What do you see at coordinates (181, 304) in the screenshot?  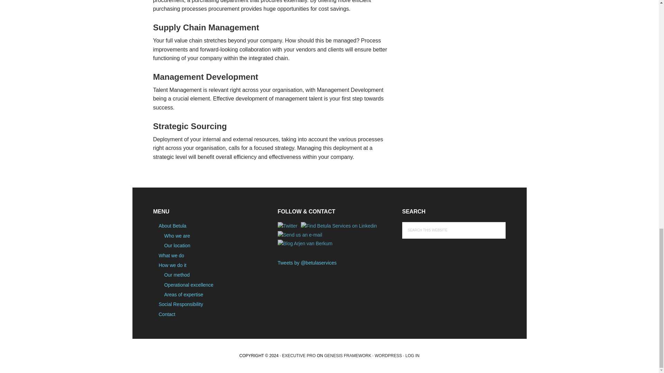 I see `Social Responsibility` at bounding box center [181, 304].